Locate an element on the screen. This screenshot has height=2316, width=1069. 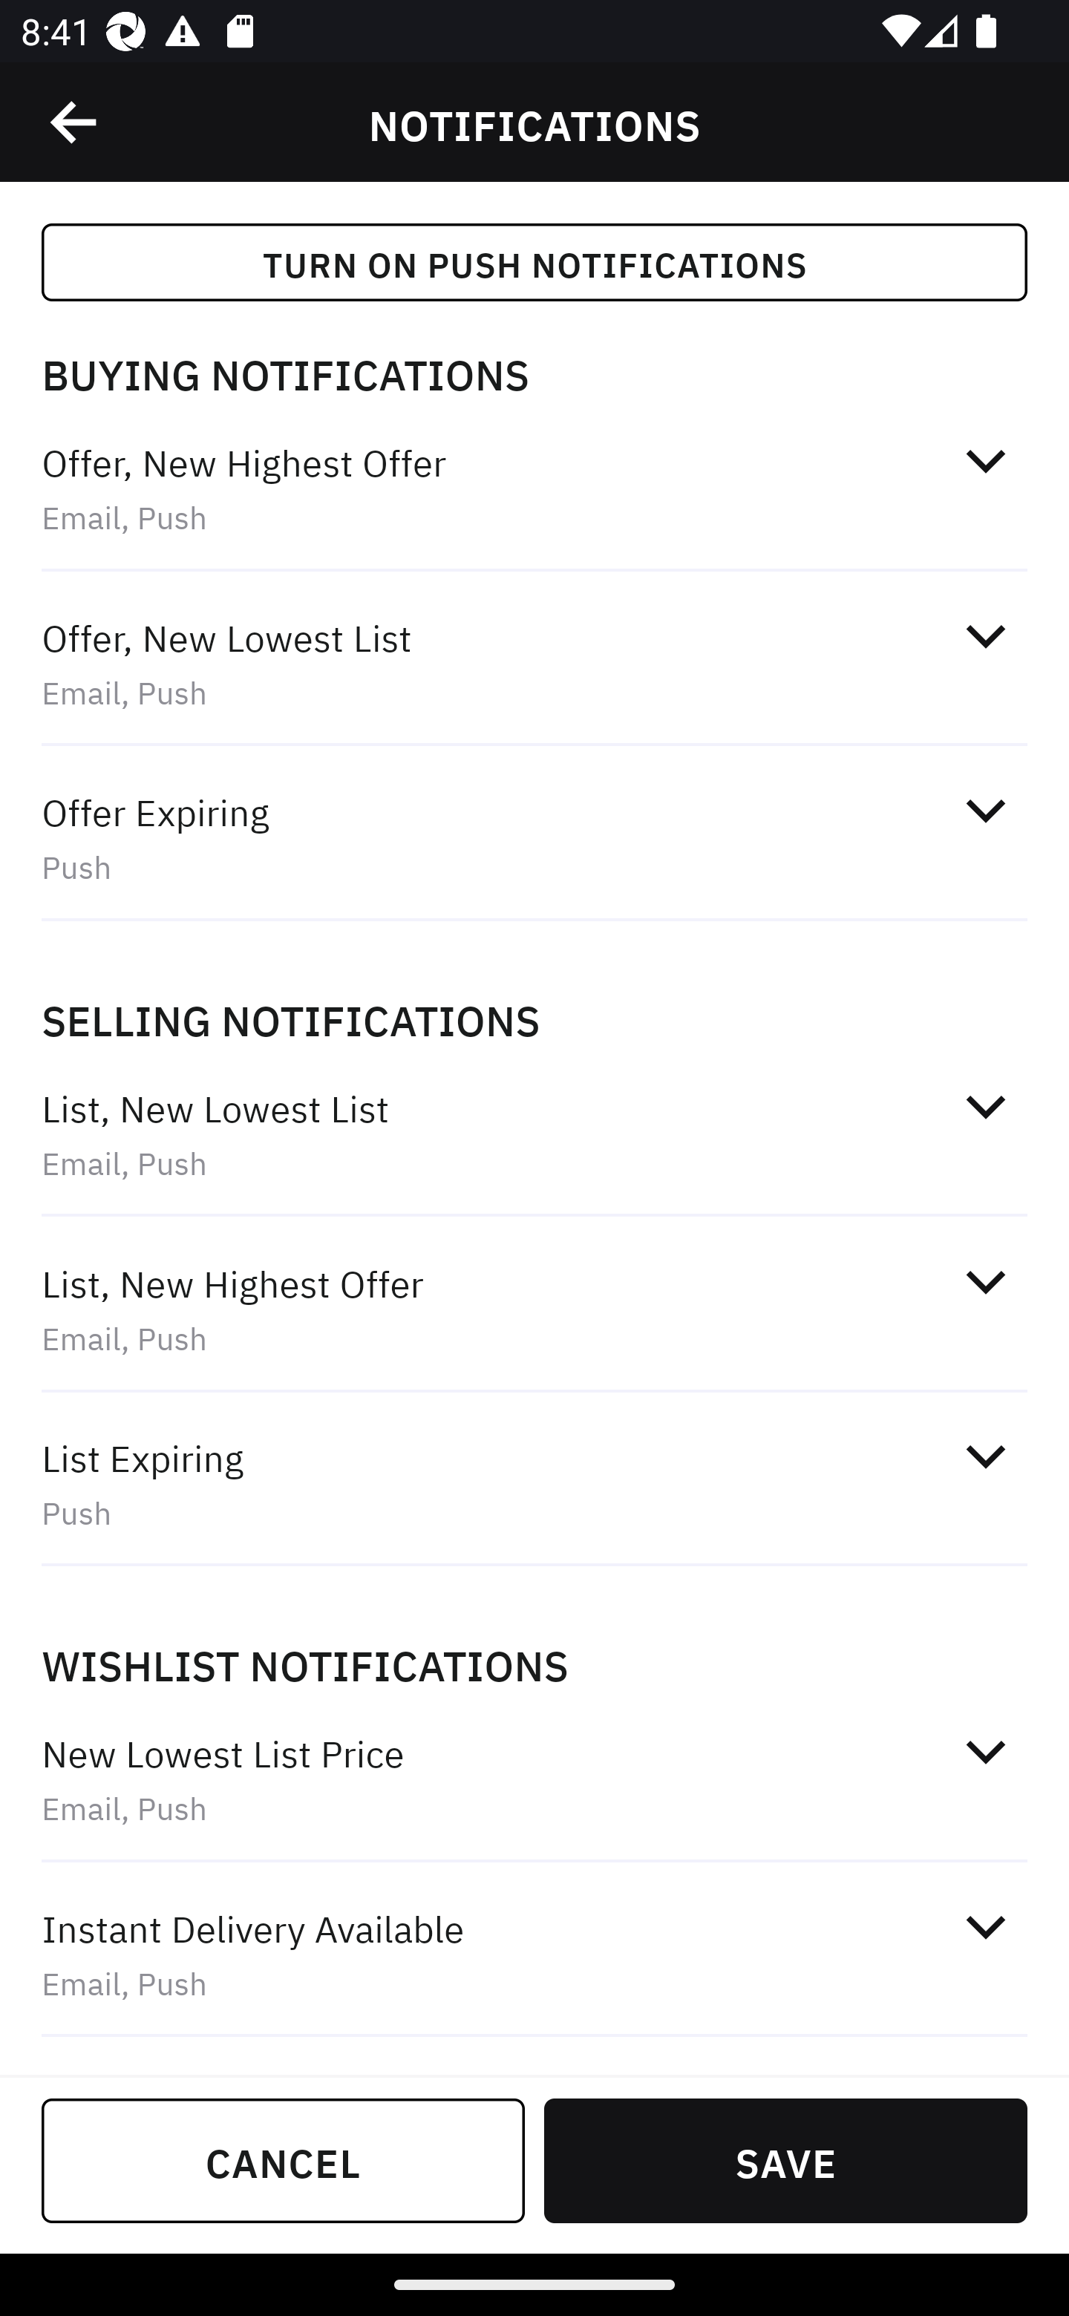
List, New Lowest List  Email, Push is located at coordinates (534, 1134).